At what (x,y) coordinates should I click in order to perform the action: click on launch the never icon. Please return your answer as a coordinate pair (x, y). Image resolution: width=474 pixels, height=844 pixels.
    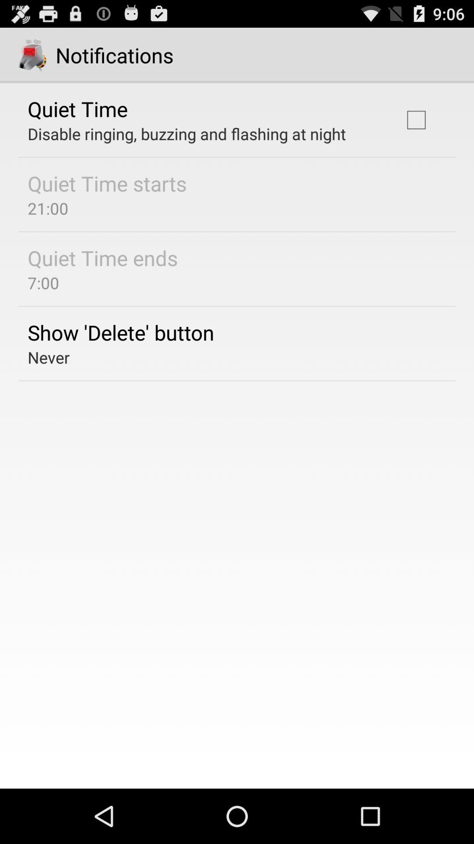
    Looking at the image, I should click on (48, 357).